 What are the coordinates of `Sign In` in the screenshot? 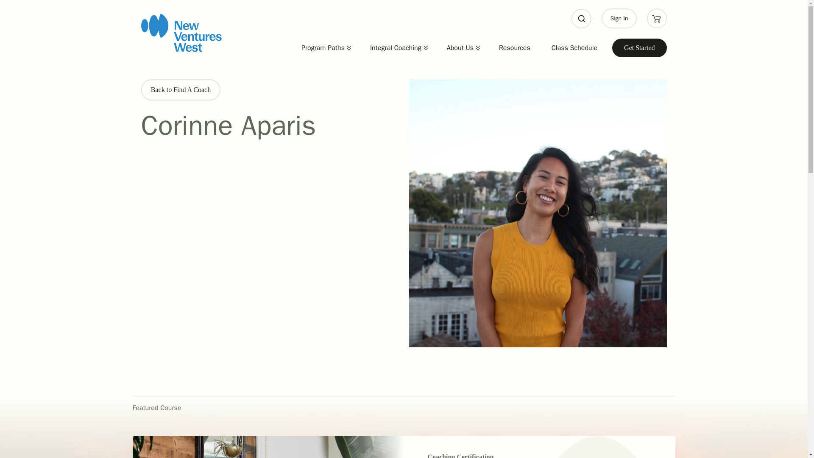 It's located at (619, 18).